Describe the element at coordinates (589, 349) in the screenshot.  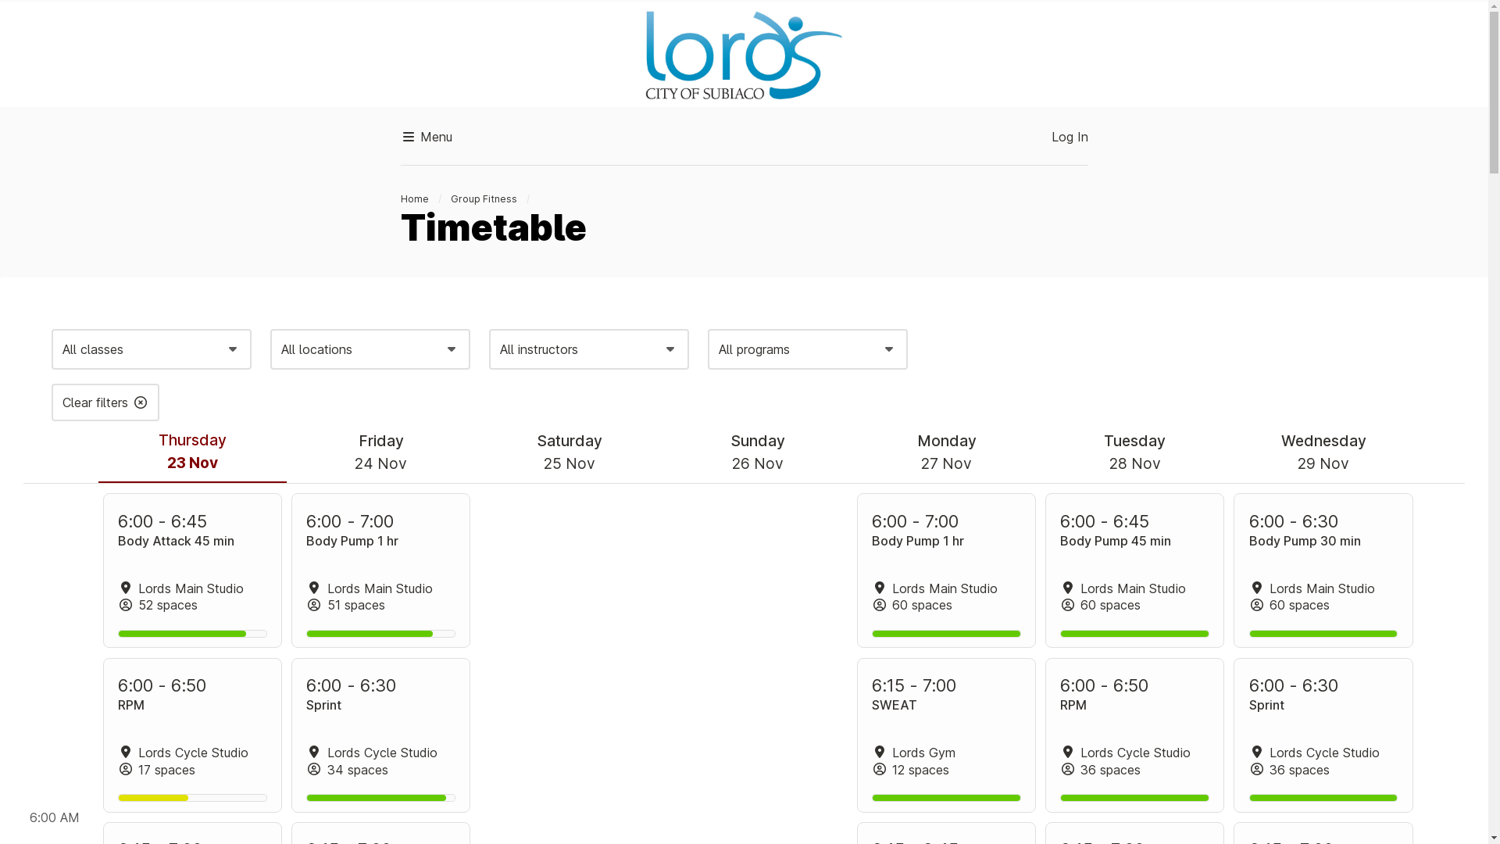
I see `All instructors` at that location.